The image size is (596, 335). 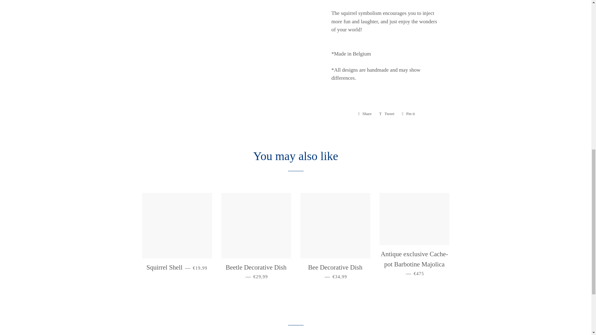 I want to click on Pin on Pinterest, so click(x=408, y=114).